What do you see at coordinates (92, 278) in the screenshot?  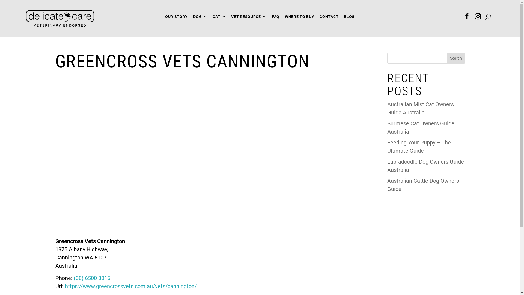 I see `(08) 6500 3015` at bounding box center [92, 278].